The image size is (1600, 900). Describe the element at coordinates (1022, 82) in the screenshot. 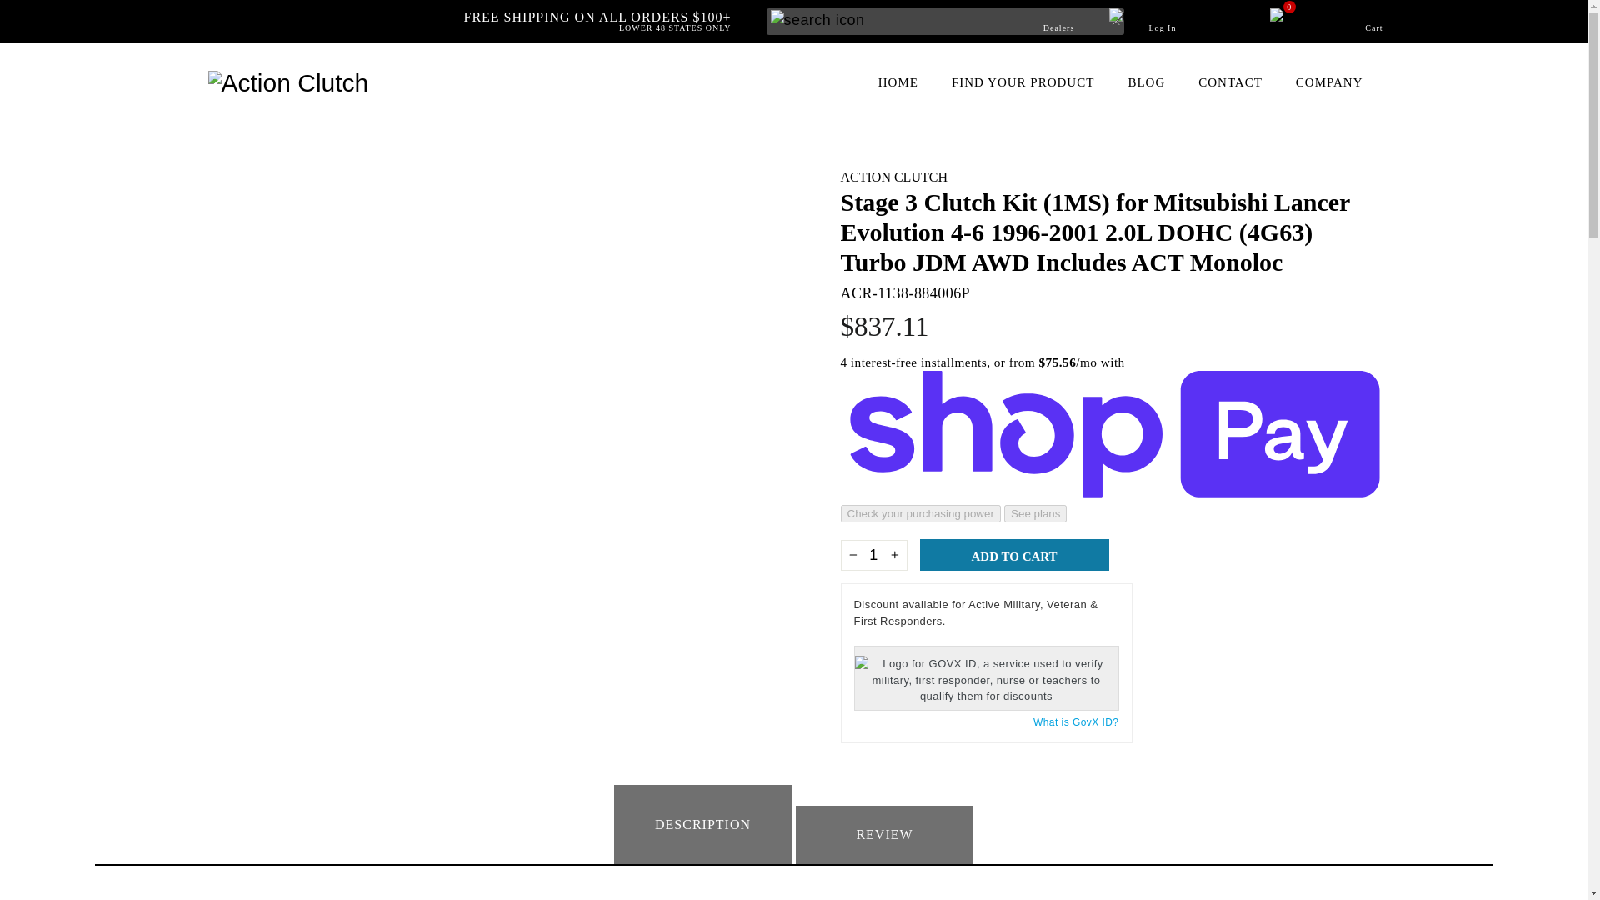

I see `FIND YOUR PRODUCT` at that location.